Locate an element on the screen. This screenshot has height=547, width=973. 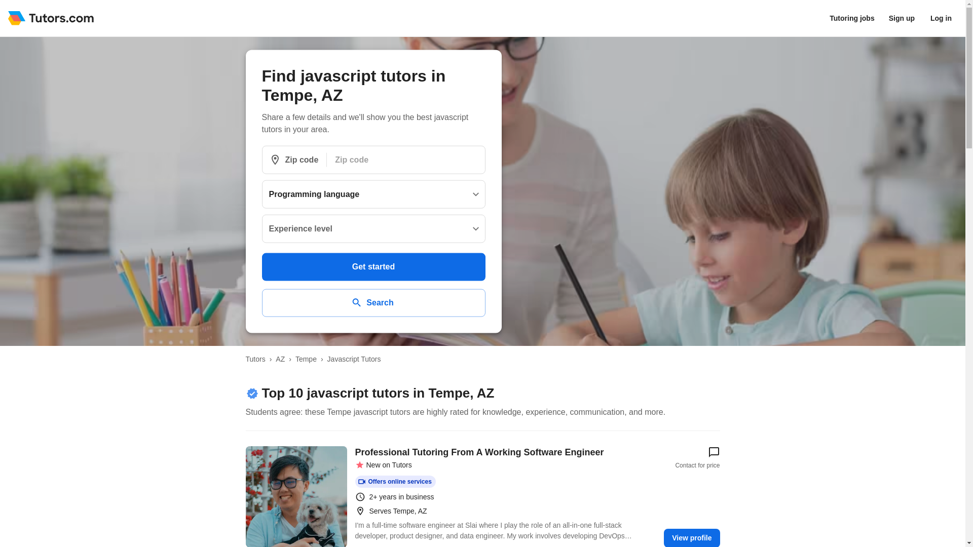
Contact for price is located at coordinates (697, 458).